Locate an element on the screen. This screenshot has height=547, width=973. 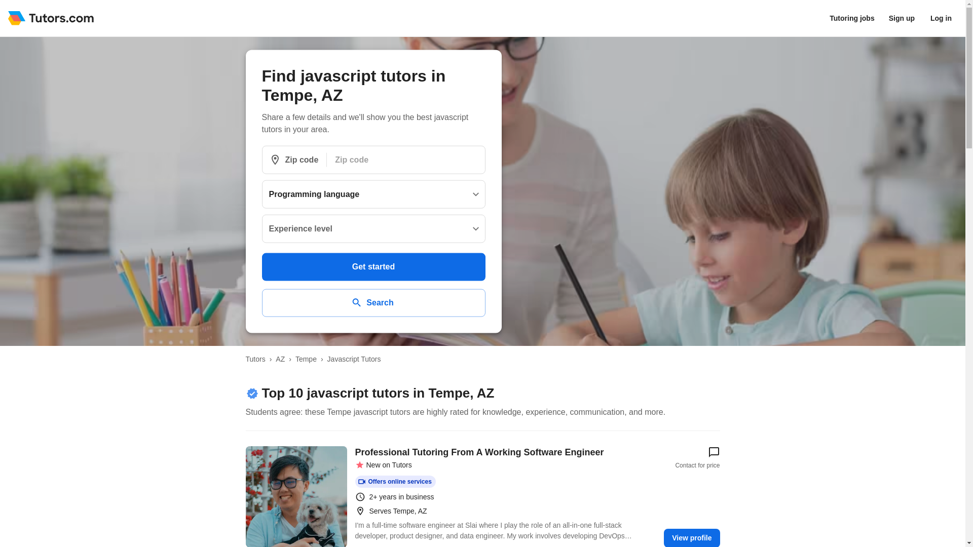
Contact for price is located at coordinates (697, 458).